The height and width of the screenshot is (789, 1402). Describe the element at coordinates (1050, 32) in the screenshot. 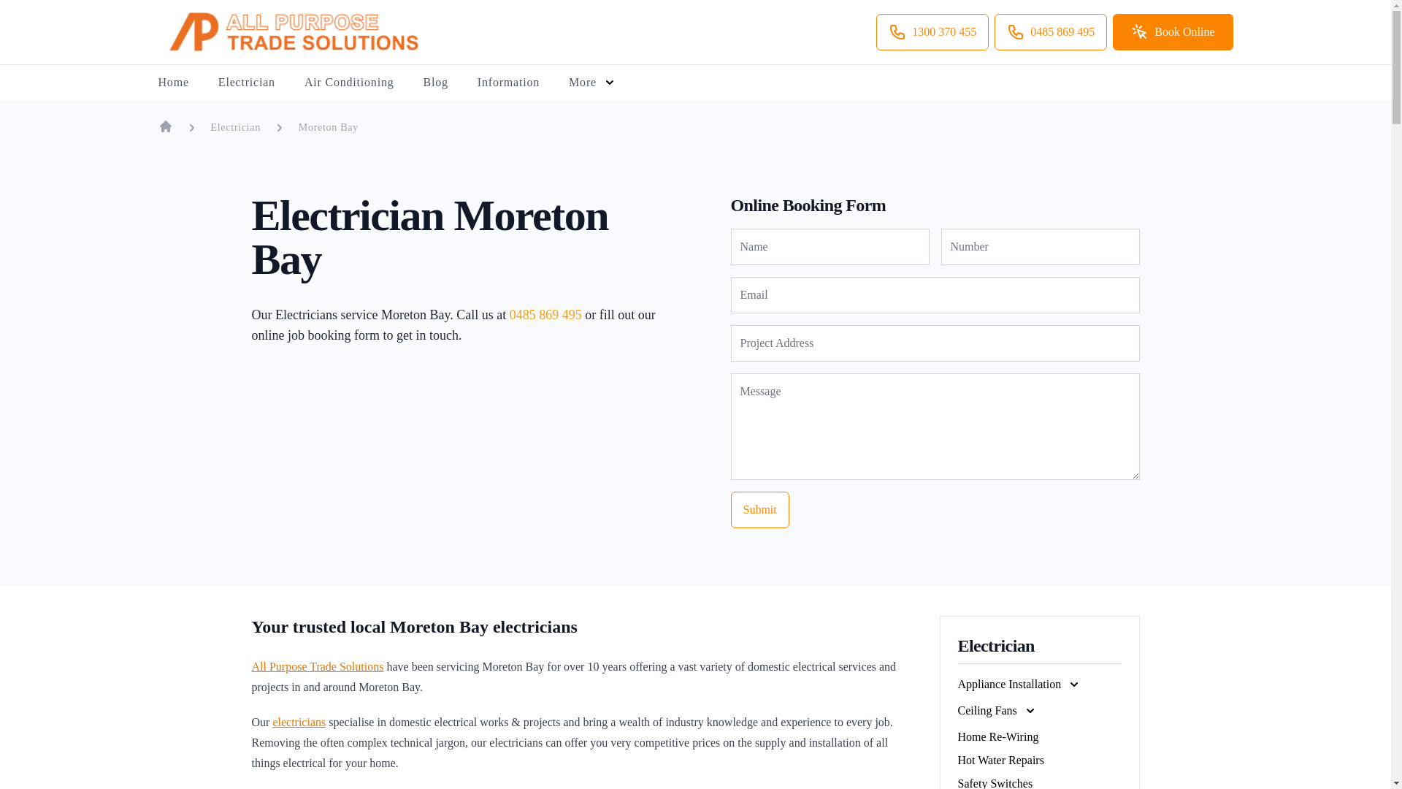

I see `0485 869 495` at that location.